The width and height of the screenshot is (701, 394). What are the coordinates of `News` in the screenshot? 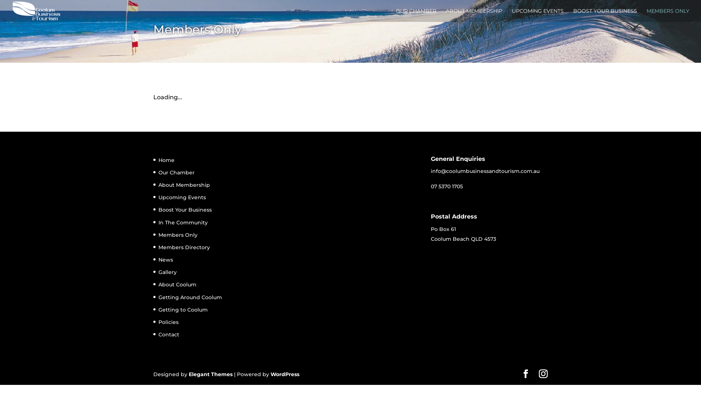 It's located at (166, 260).